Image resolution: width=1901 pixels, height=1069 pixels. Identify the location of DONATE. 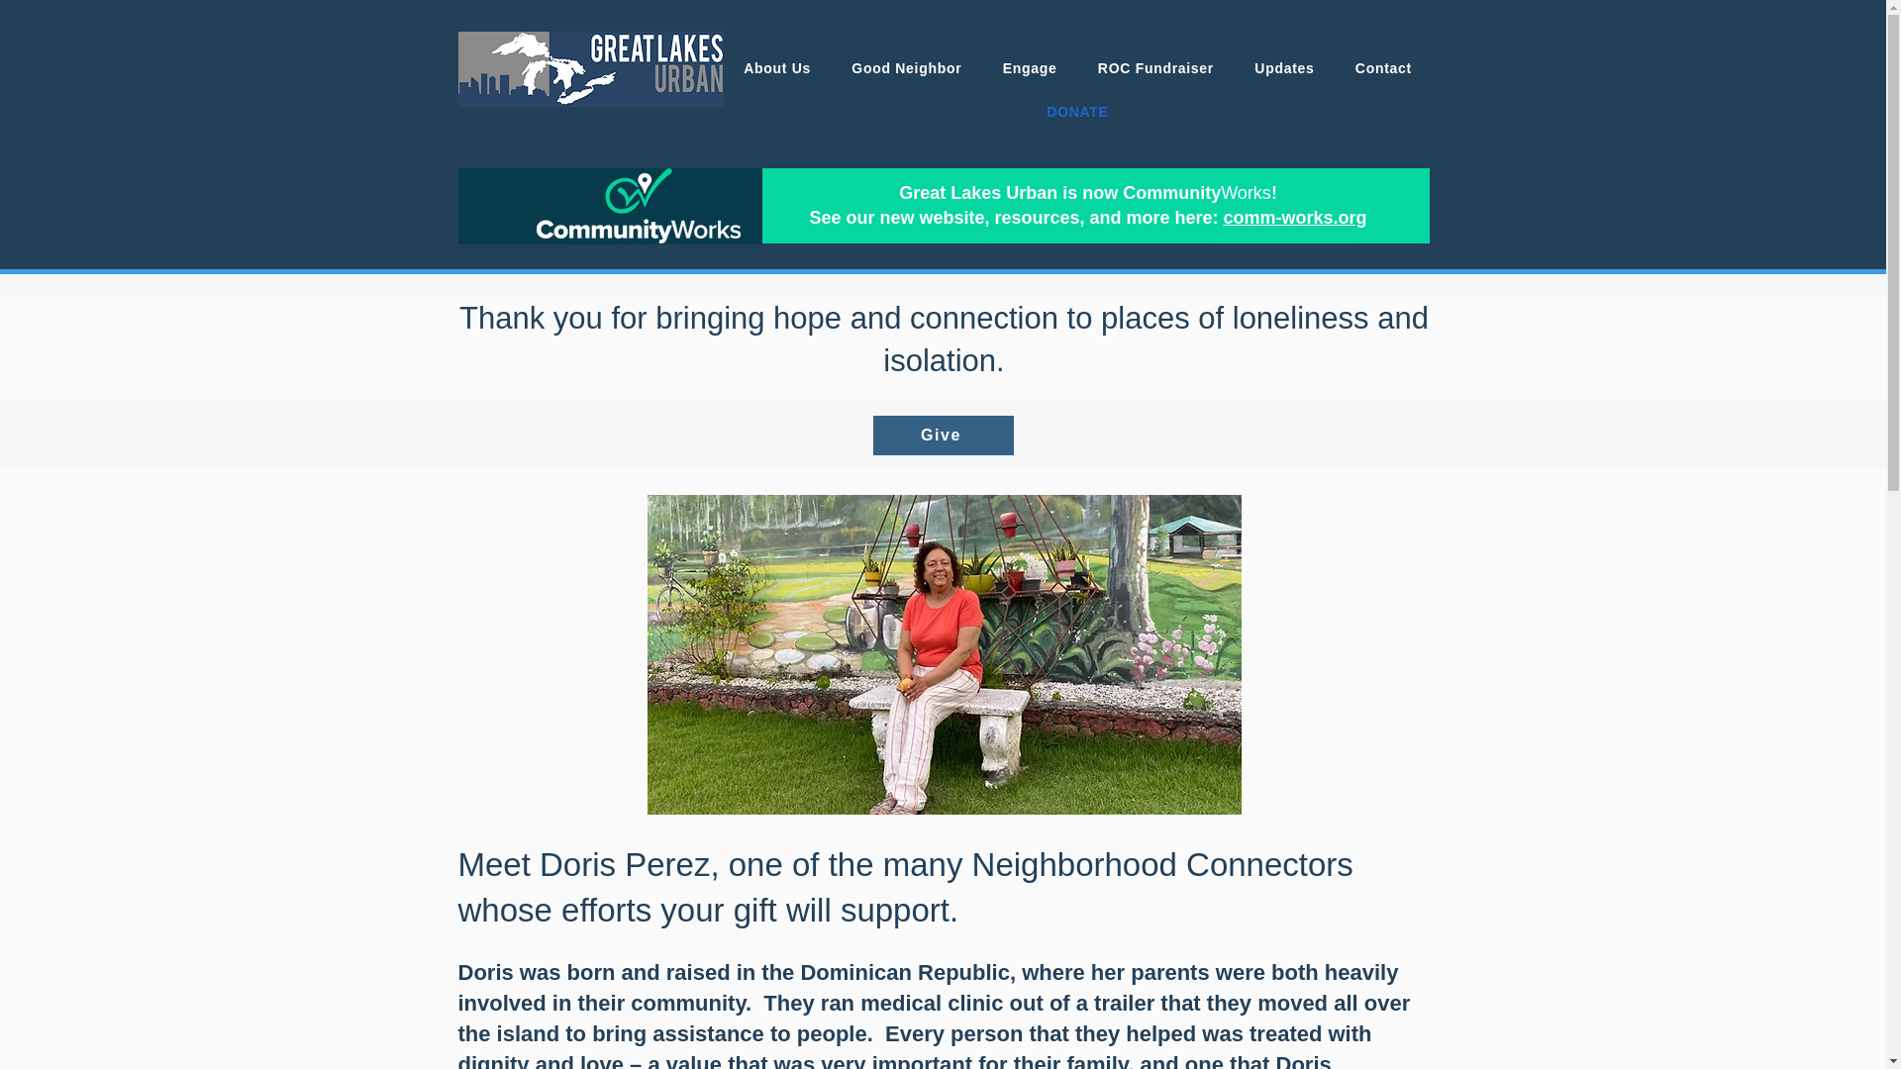
(1076, 111).